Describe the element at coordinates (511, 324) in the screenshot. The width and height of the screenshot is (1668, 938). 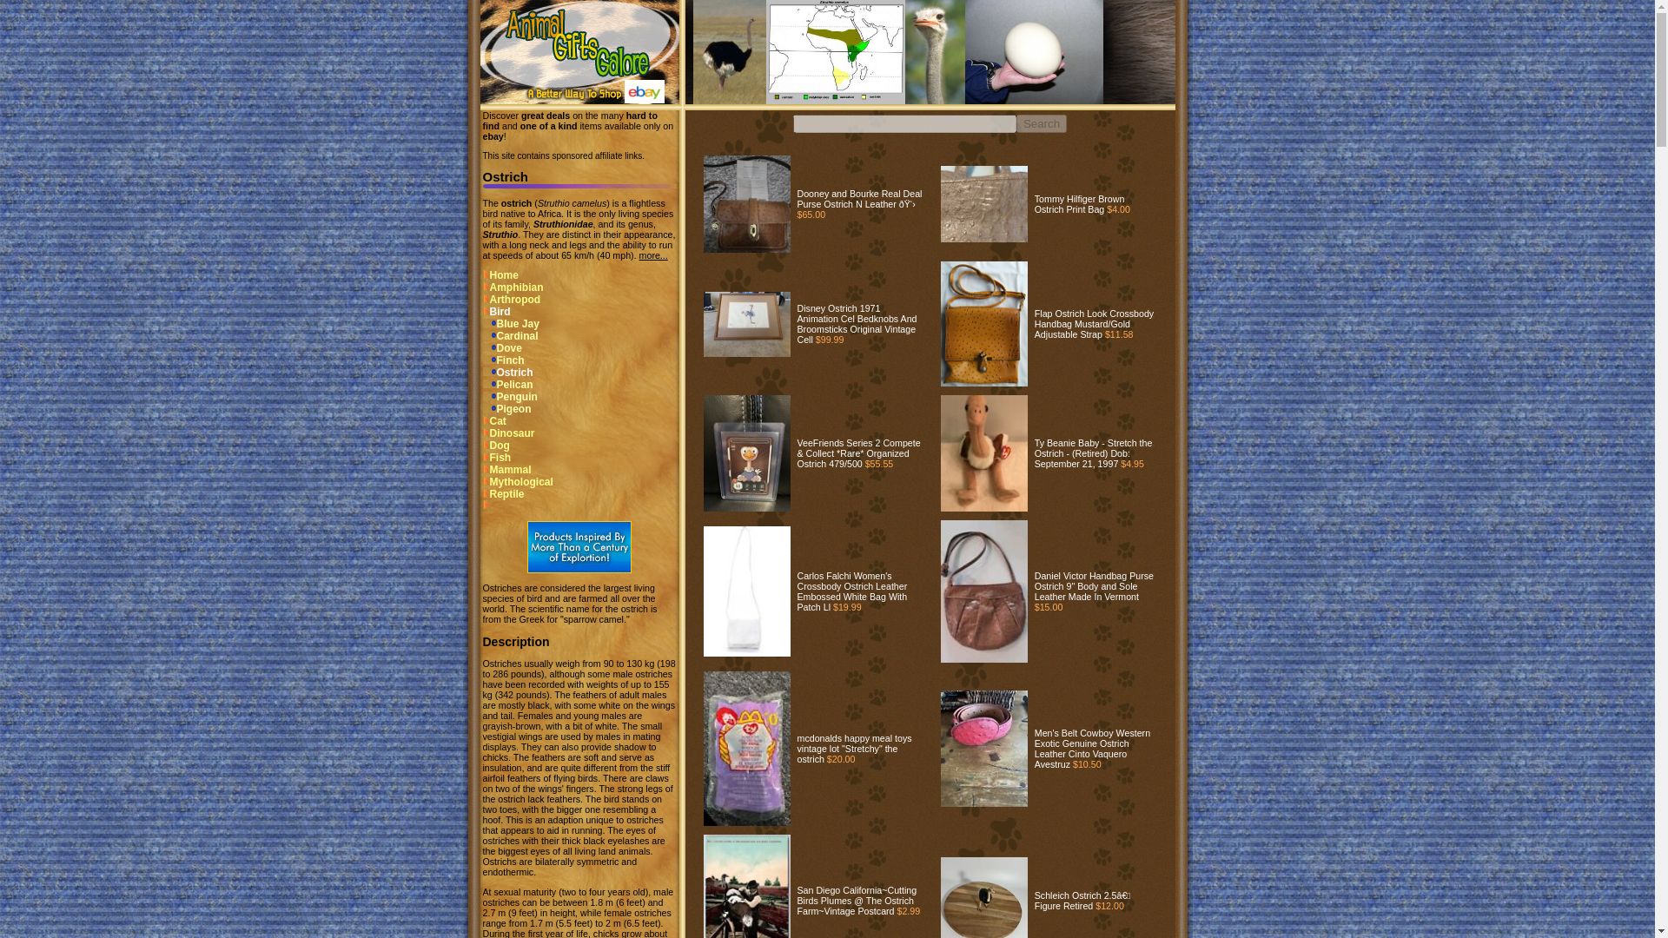
I see `Blue Jay` at that location.